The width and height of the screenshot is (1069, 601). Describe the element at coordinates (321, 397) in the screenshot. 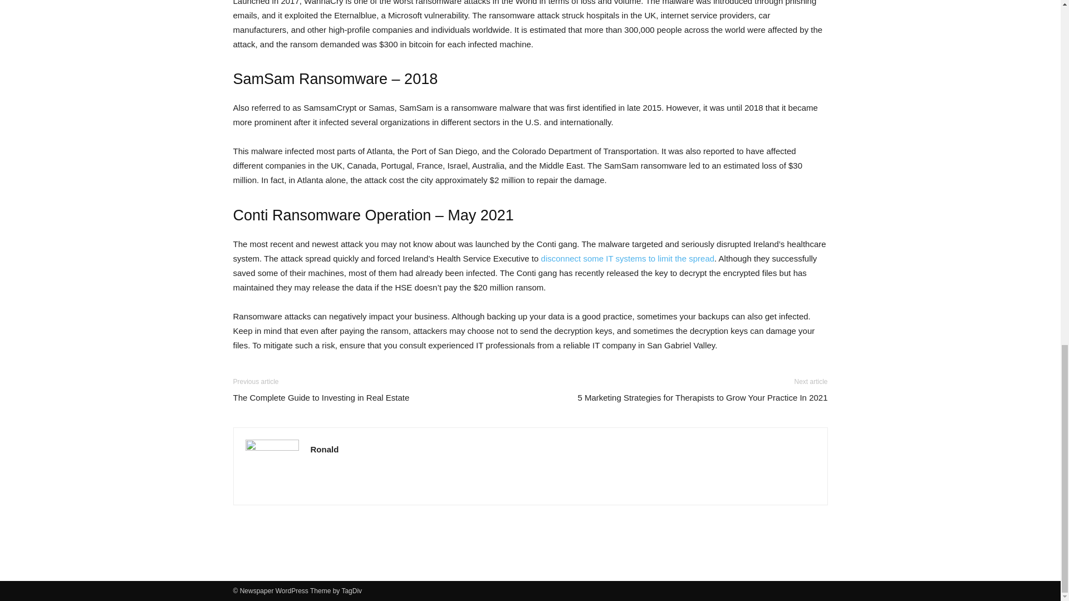

I see `The Complete Guide to Investing in Real Estate` at that location.